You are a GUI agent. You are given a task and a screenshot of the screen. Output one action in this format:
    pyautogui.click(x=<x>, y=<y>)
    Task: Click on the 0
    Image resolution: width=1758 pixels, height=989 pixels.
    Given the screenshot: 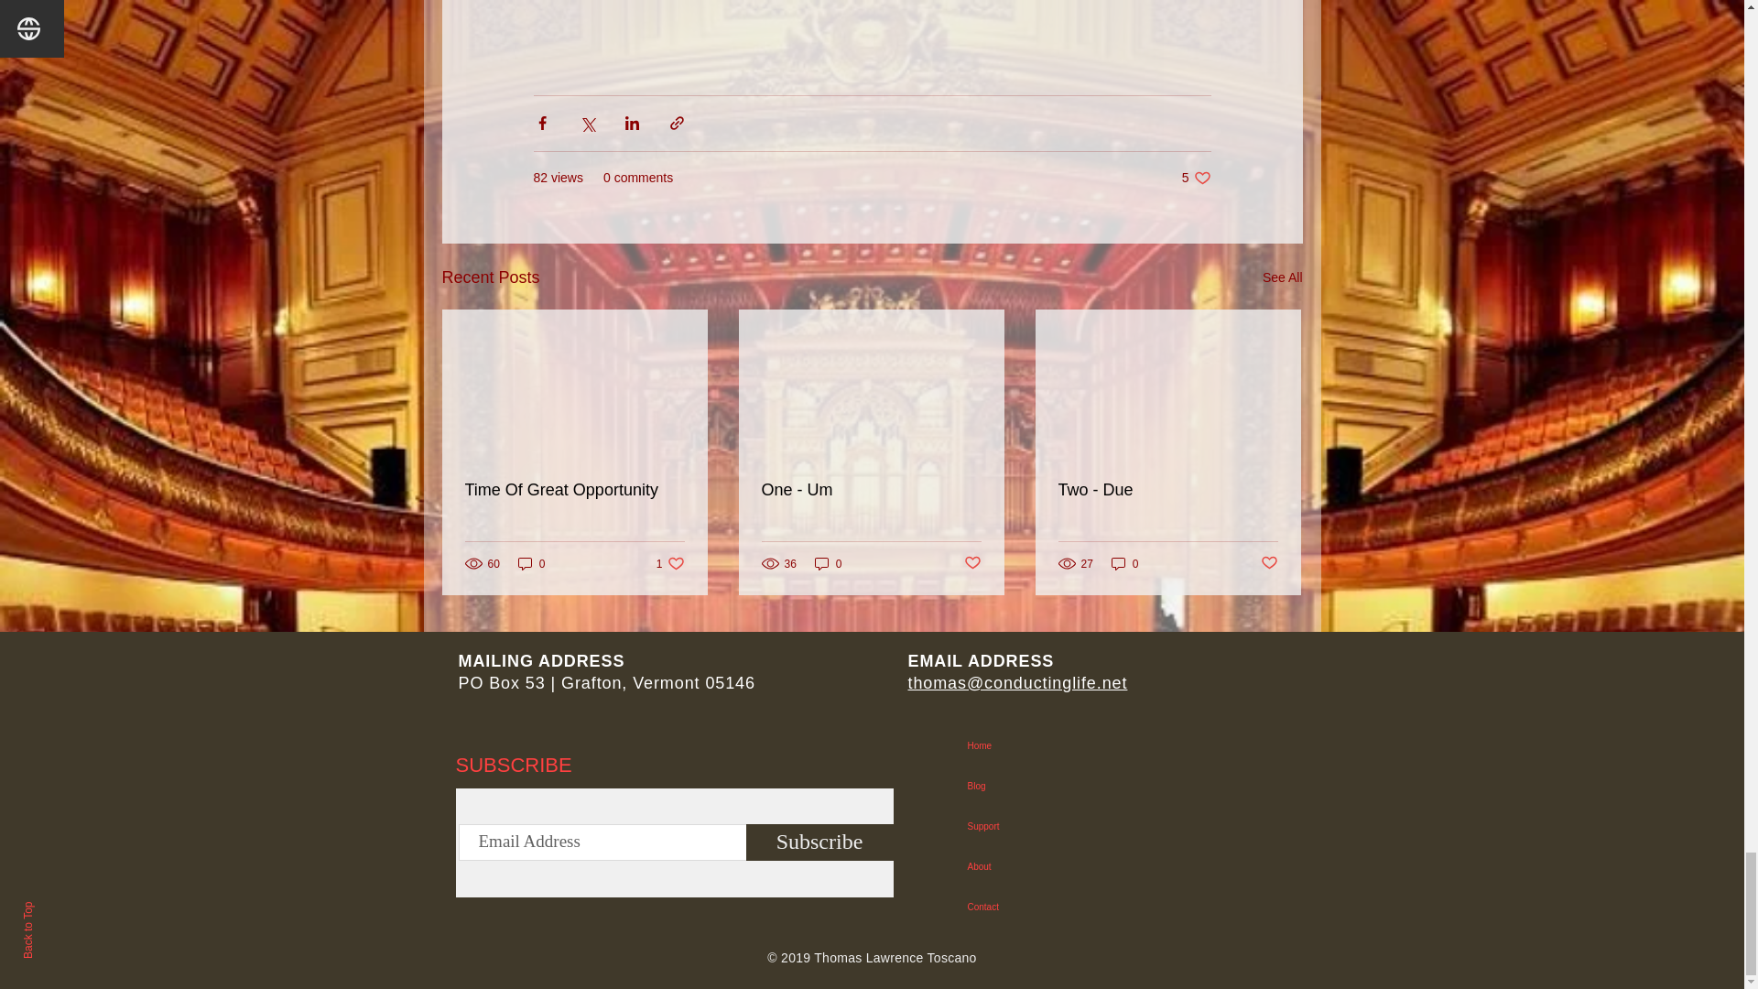 What is the action you would take?
    pyautogui.click(x=1269, y=563)
    